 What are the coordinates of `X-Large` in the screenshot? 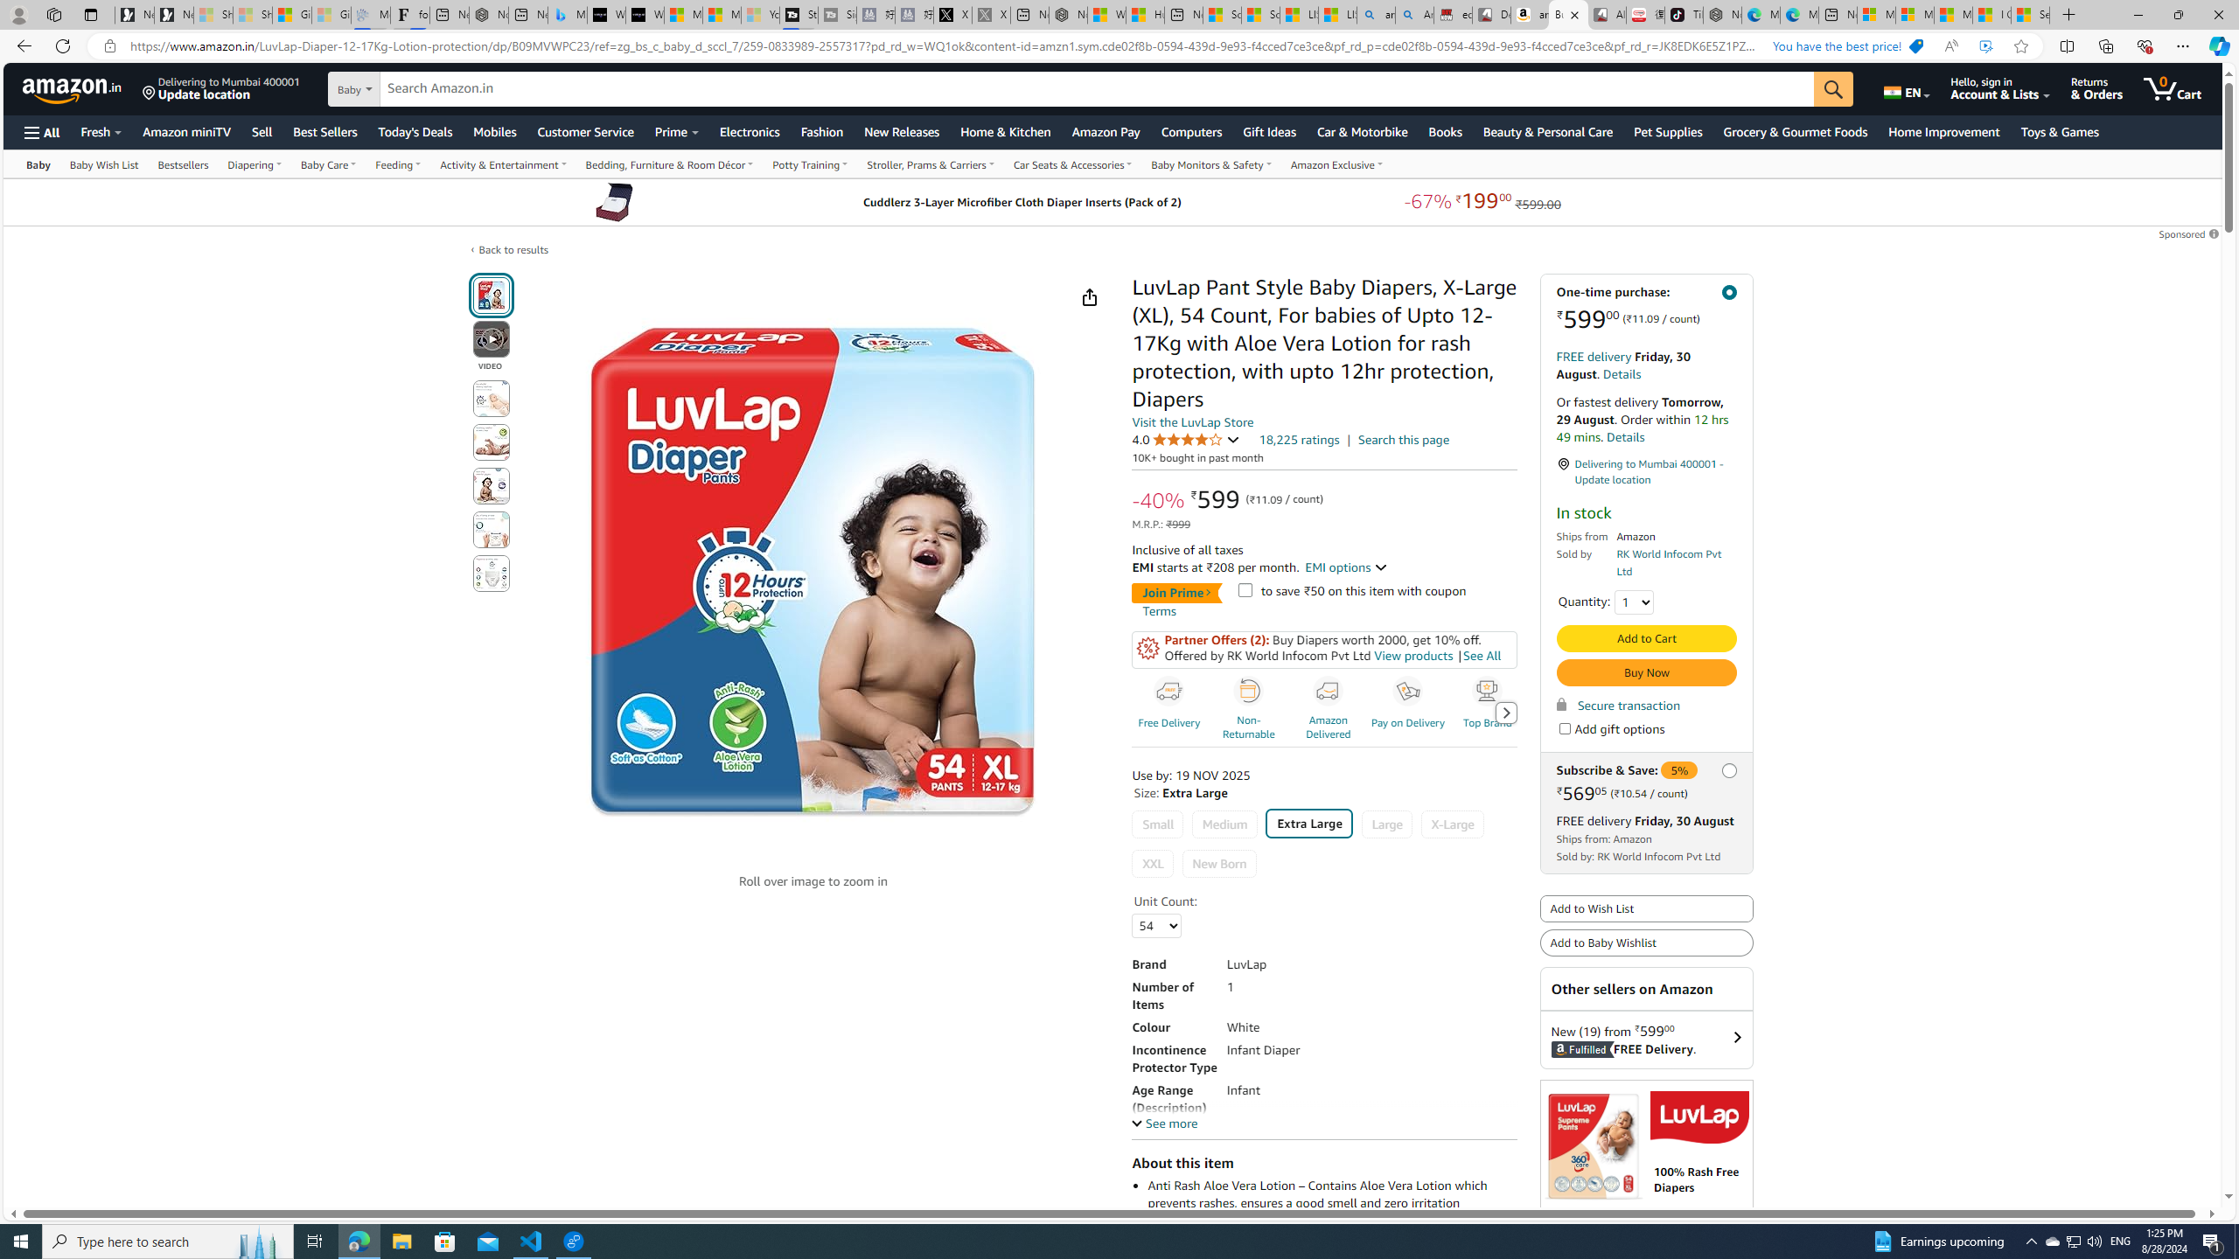 It's located at (1452, 824).